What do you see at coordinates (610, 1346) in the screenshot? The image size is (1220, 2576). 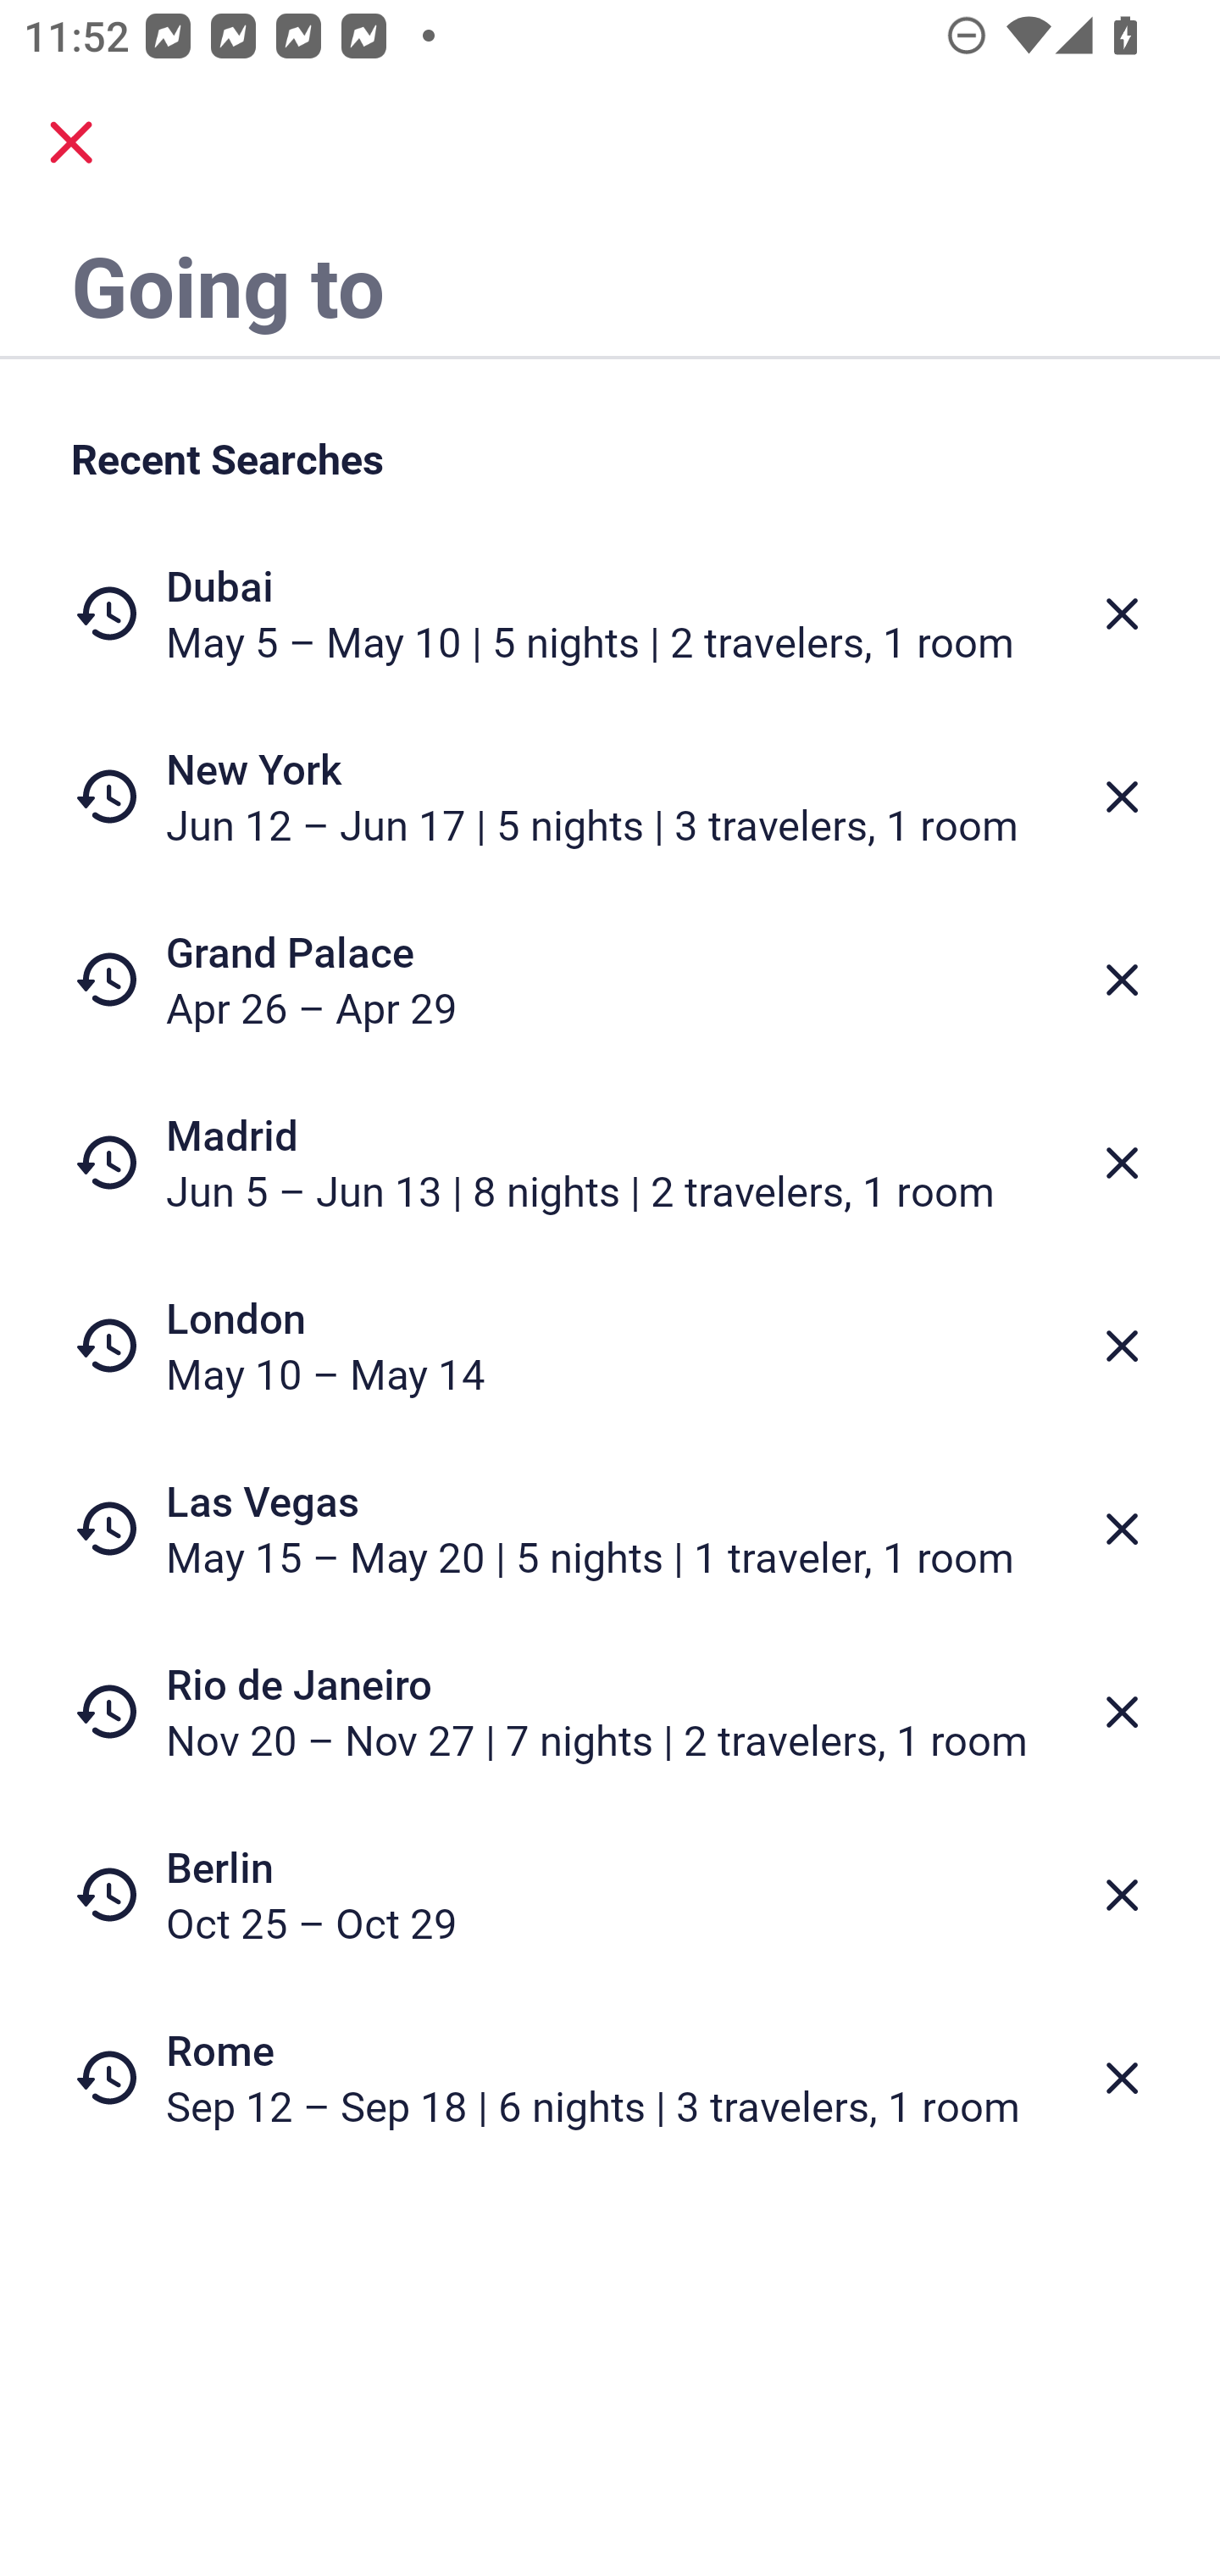 I see `London May 10 – May 14` at bounding box center [610, 1346].